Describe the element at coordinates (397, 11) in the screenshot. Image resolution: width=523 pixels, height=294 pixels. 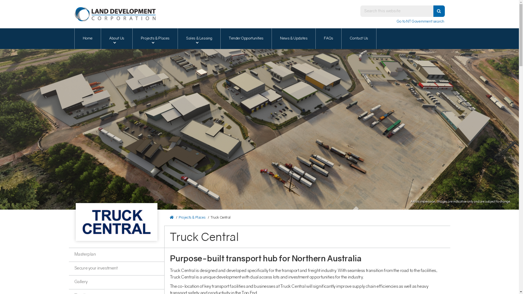
I see `Search` at that location.